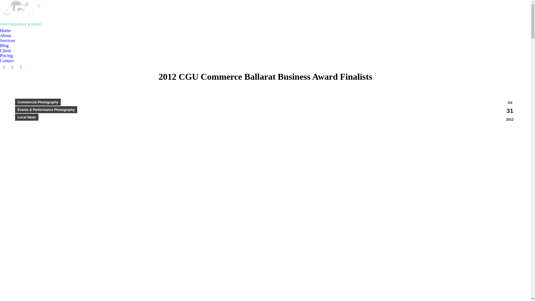  I want to click on Local News, so click(27, 117).